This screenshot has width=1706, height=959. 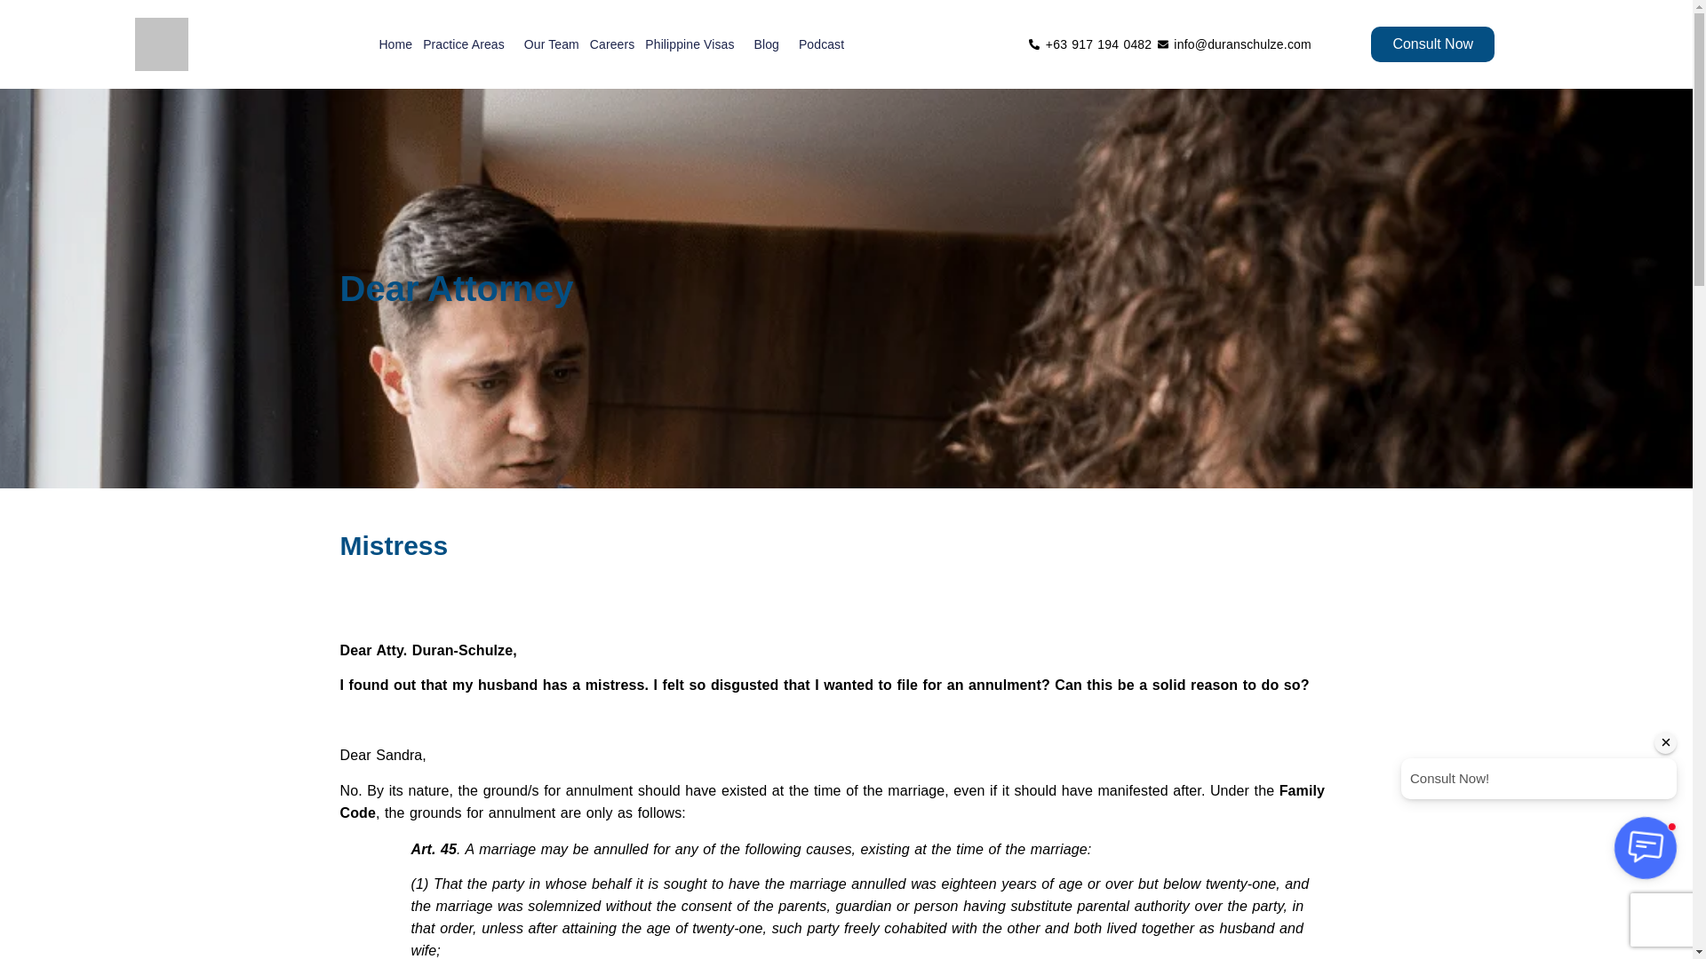 What do you see at coordinates (1538, 805) in the screenshot?
I see `wp-bit-assist` at bounding box center [1538, 805].